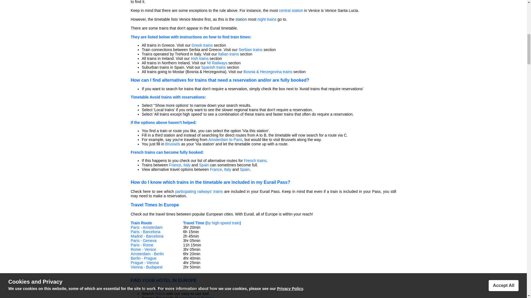  What do you see at coordinates (163, 280) in the screenshot?
I see `FIND YOUR HOTEL IN EUROPE` at bounding box center [163, 280].